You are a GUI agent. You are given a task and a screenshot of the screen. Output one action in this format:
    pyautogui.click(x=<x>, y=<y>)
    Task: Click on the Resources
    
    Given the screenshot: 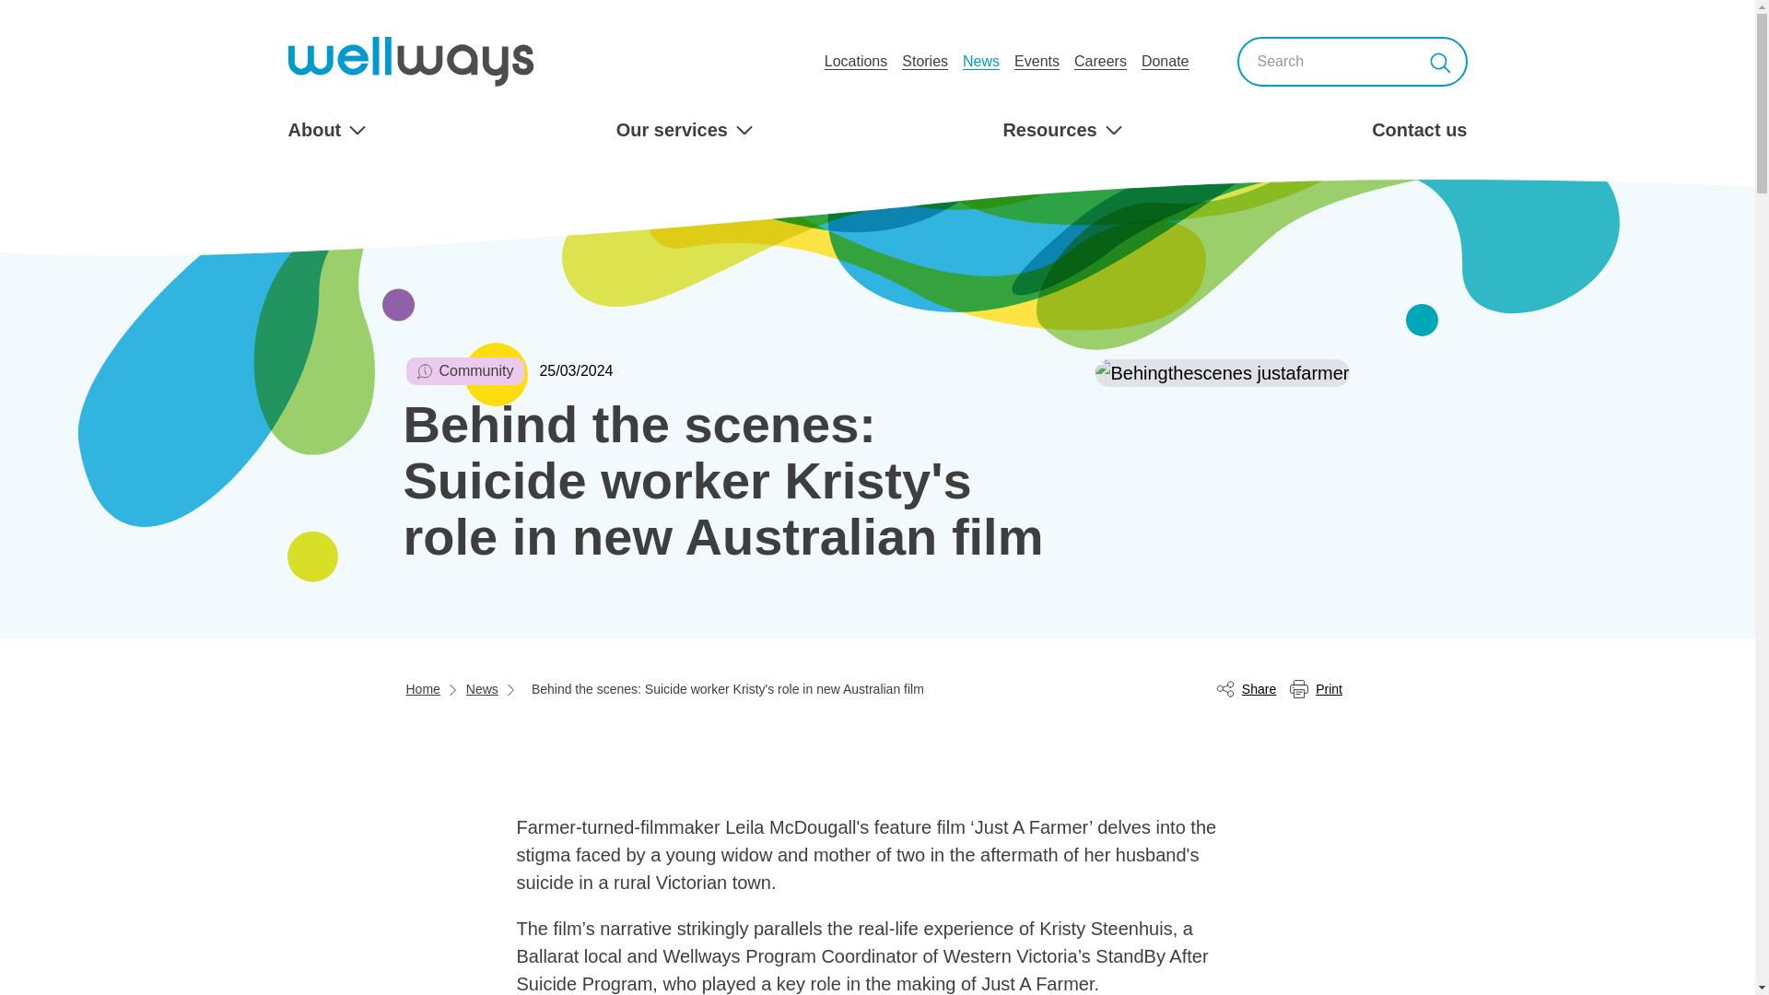 What is the action you would take?
    pyautogui.click(x=1061, y=129)
    